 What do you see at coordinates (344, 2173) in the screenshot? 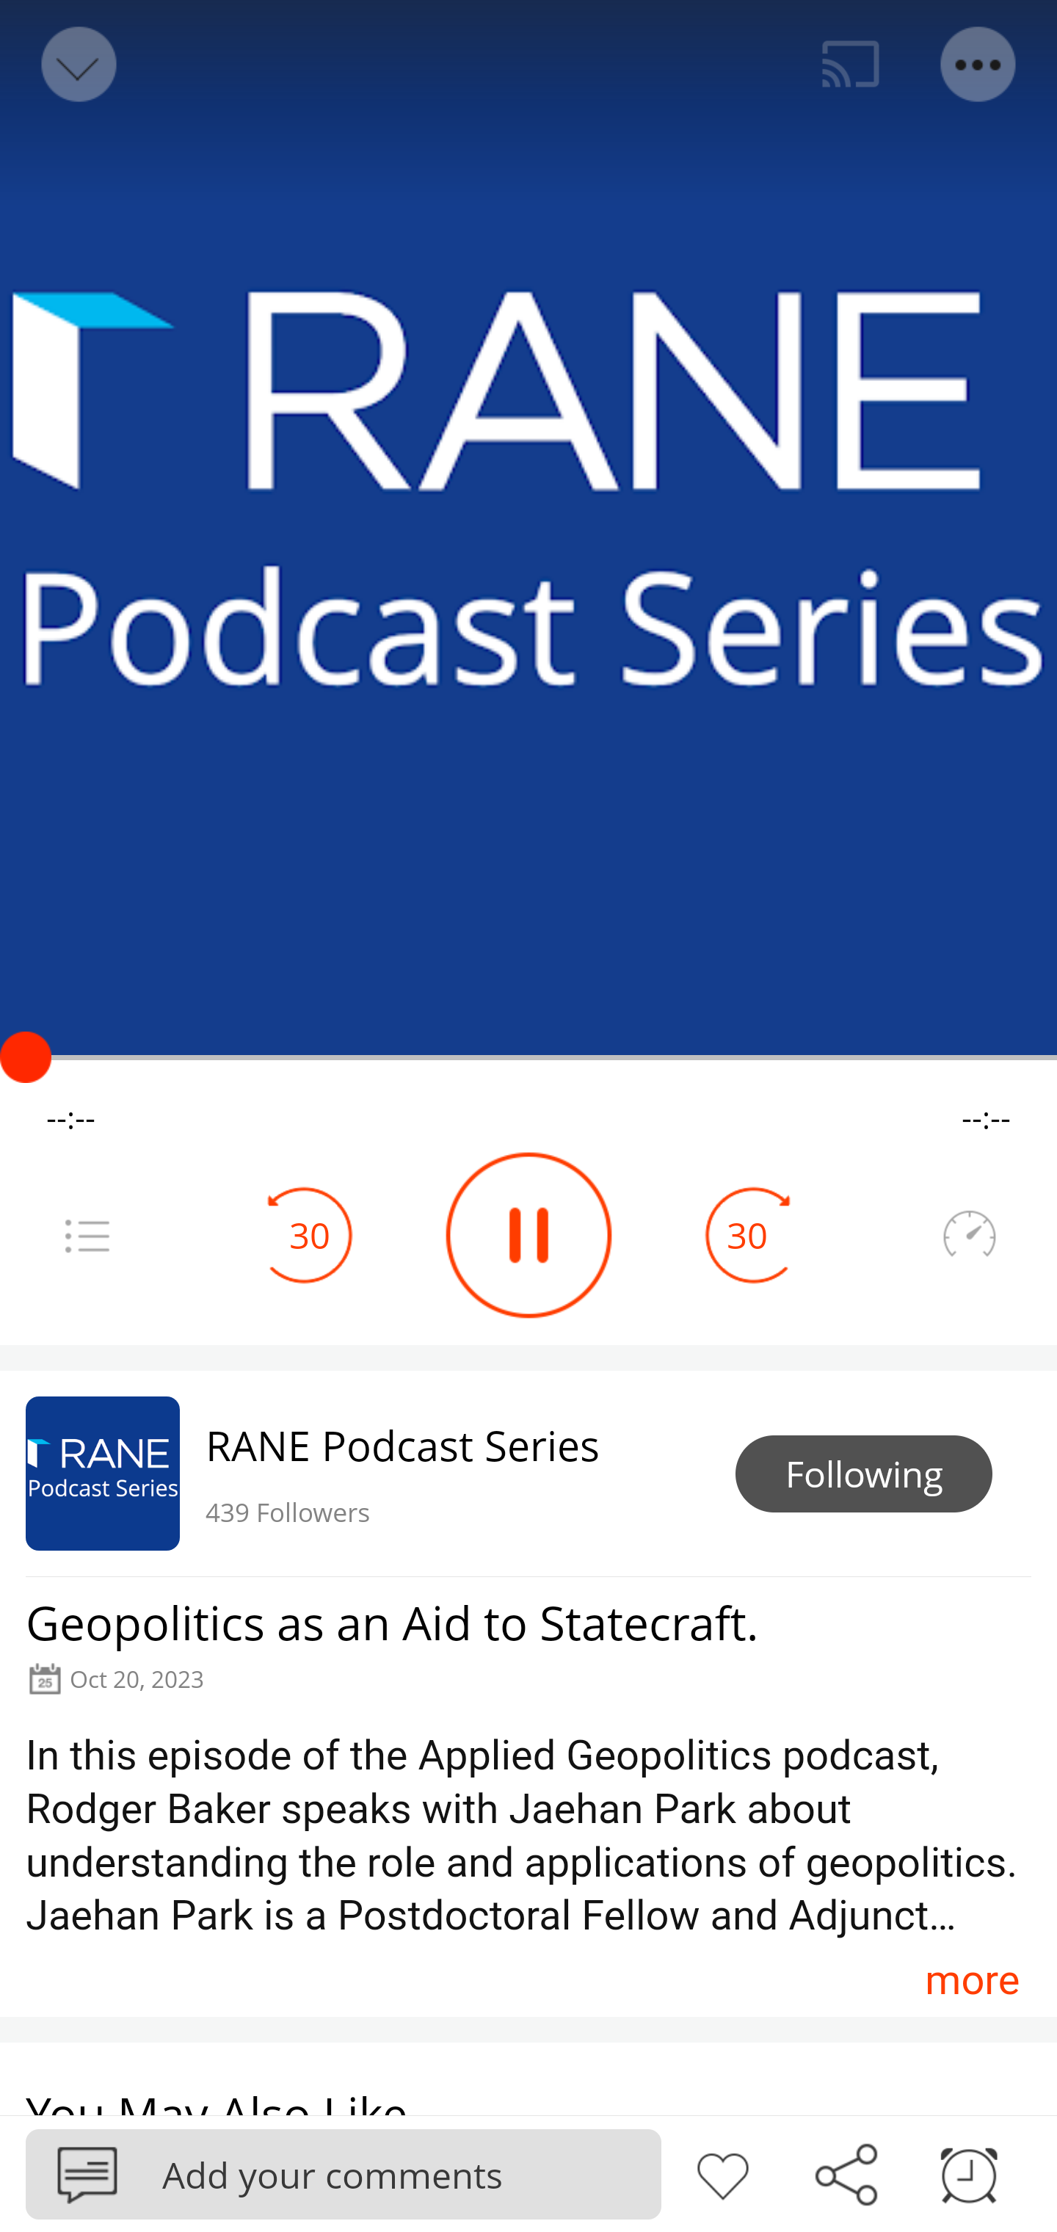
I see `Podbean Add your comments` at bounding box center [344, 2173].